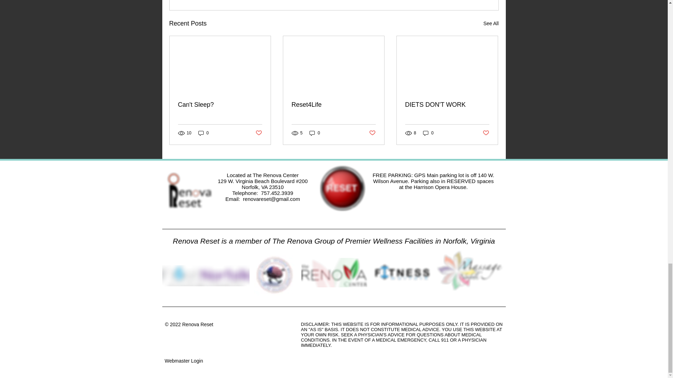 Image resolution: width=673 pixels, height=378 pixels. What do you see at coordinates (203, 133) in the screenshot?
I see `0` at bounding box center [203, 133].